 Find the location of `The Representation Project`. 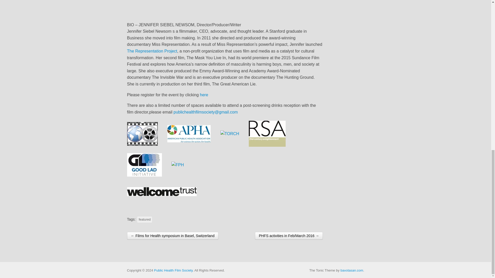

The Representation Project is located at coordinates (152, 51).